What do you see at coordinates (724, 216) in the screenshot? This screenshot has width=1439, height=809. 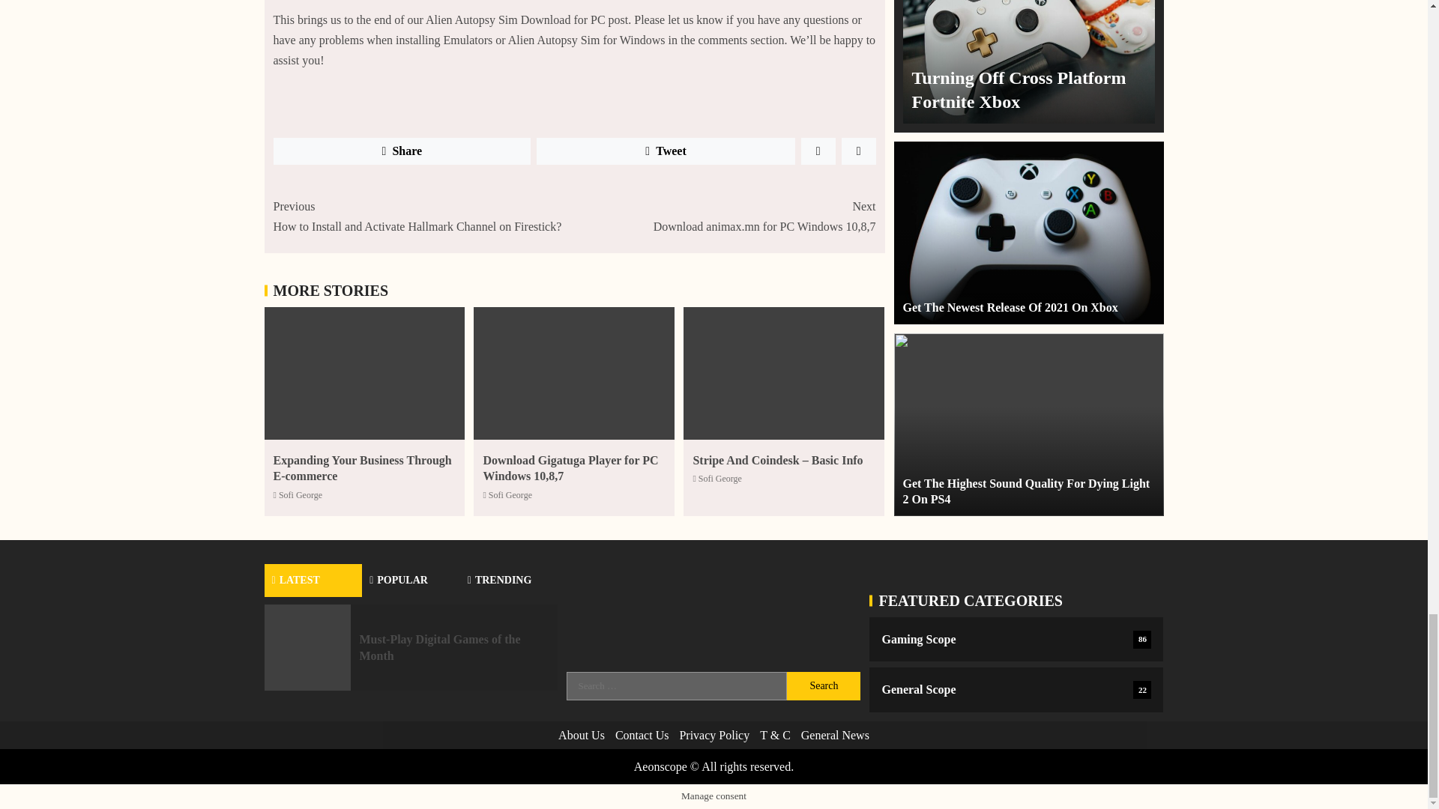 I see `Search` at bounding box center [724, 216].